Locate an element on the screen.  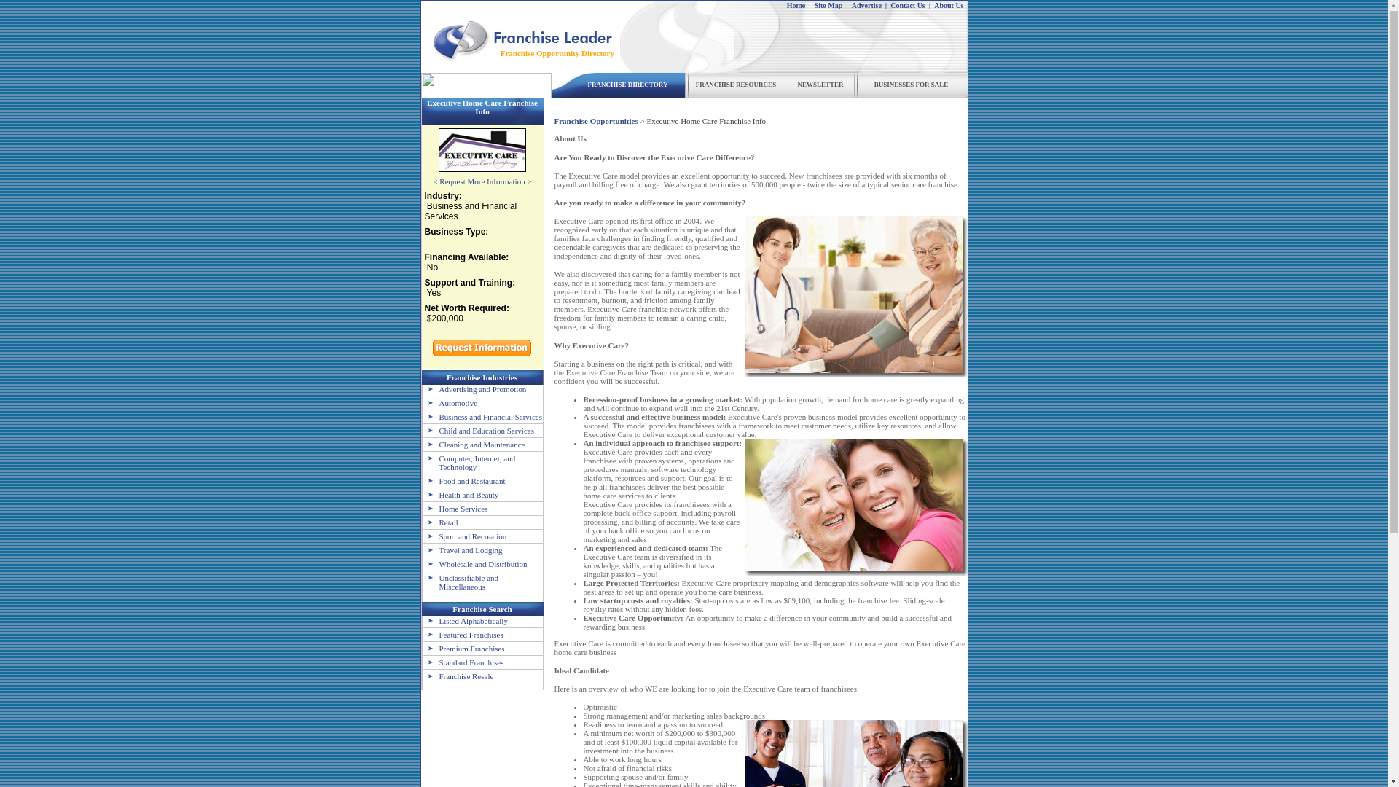
About Us is located at coordinates (949, 5).